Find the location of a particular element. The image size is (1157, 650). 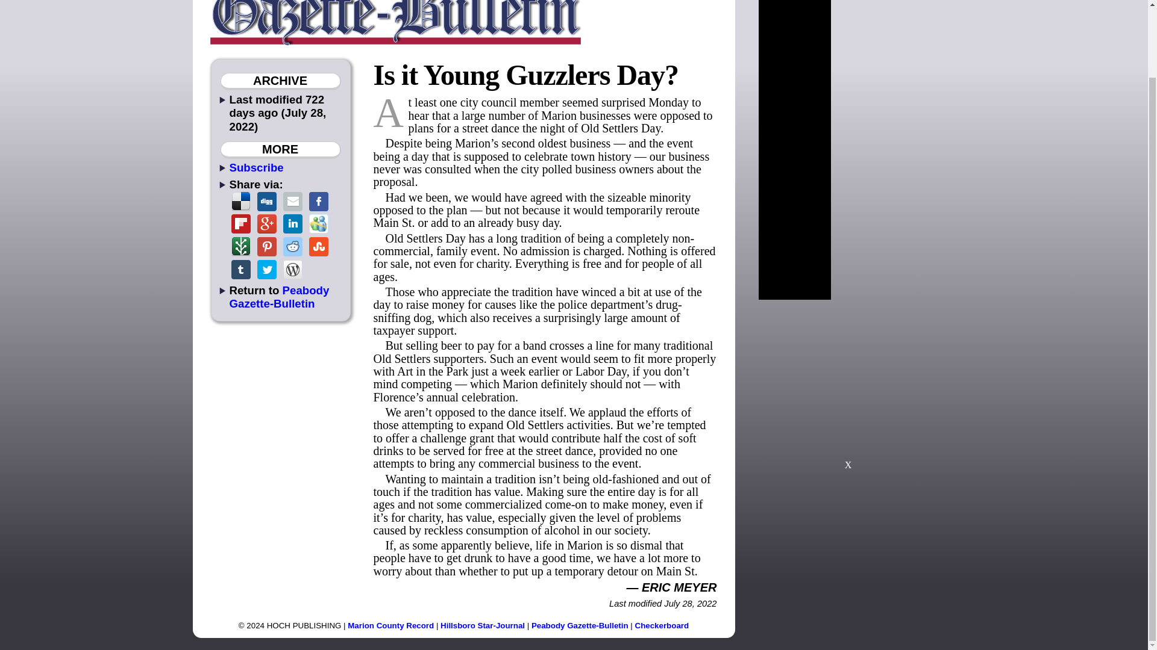

Peabody Gazette-Bulletin is located at coordinates (580, 625).